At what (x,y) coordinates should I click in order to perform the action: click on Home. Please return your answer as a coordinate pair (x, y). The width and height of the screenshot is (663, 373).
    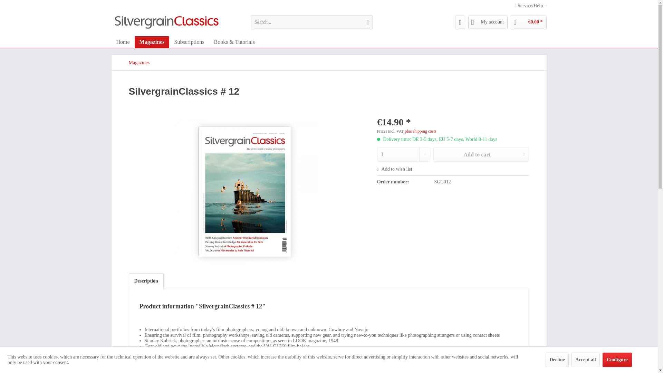
    Looking at the image, I should click on (123, 42).